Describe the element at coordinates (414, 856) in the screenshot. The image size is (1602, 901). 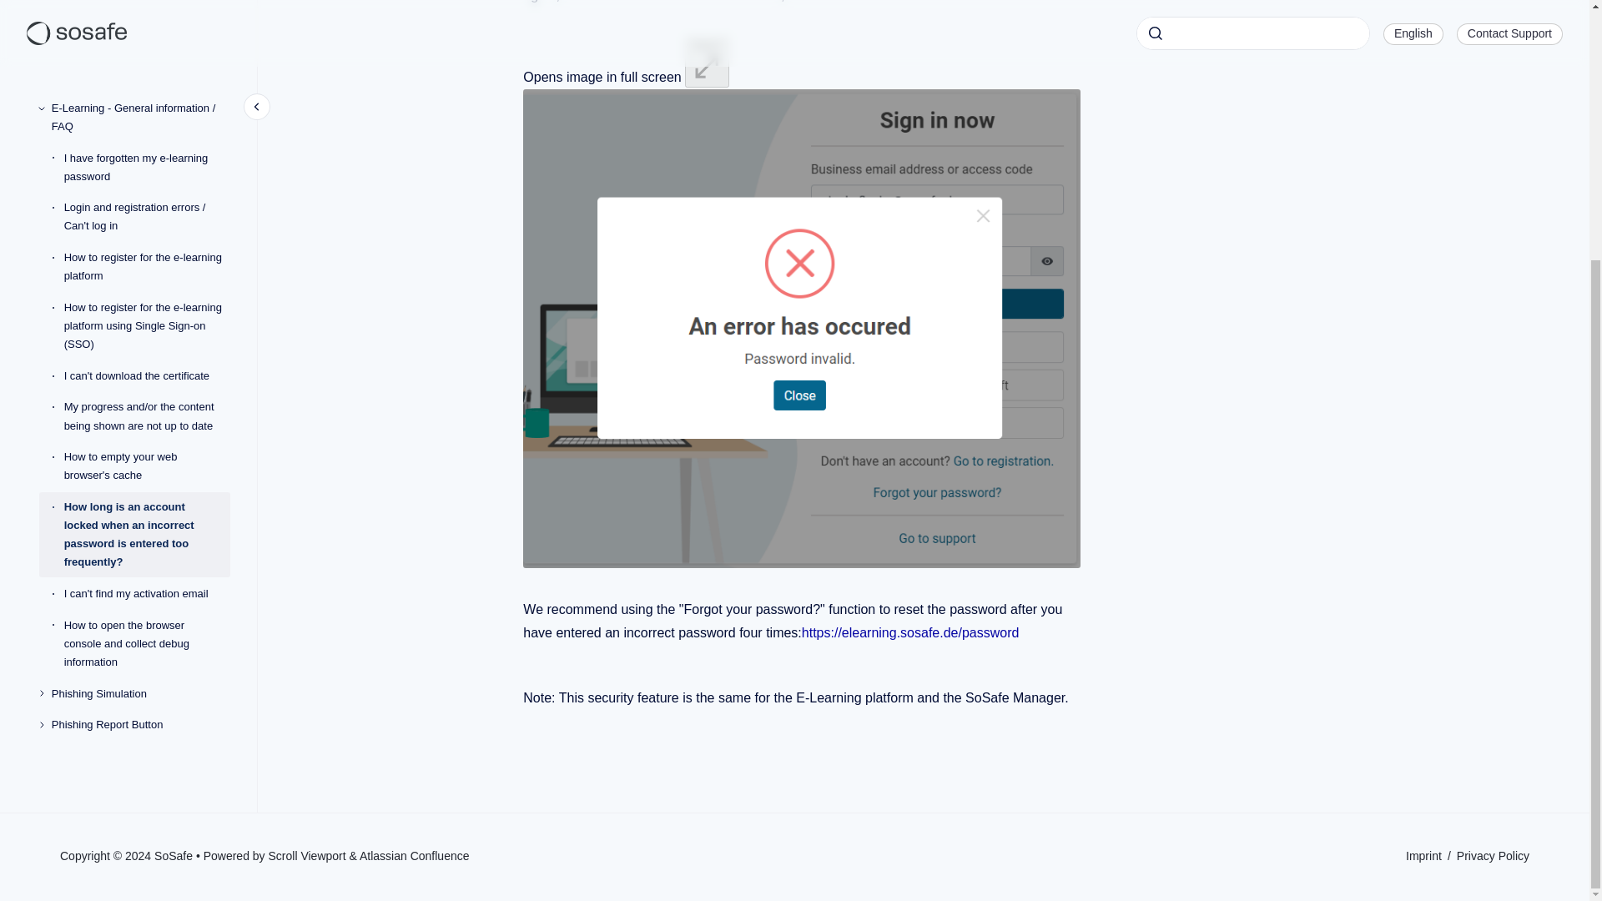
I see `Atlassian Confluence` at that location.